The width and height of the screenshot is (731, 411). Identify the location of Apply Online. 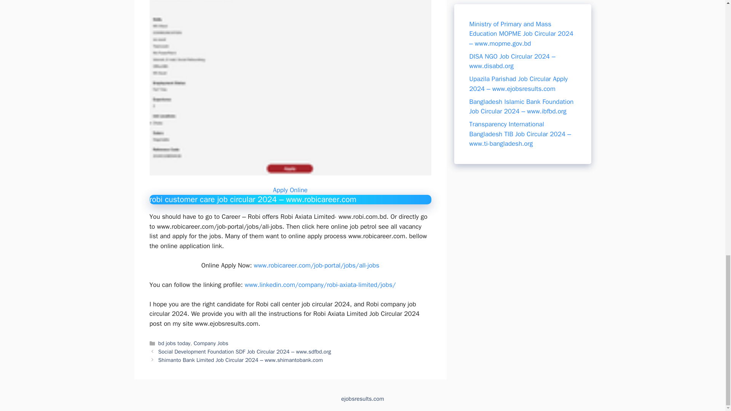
(290, 190).